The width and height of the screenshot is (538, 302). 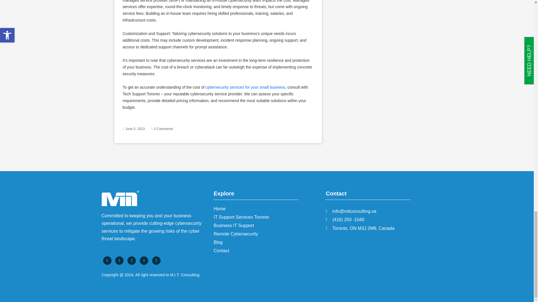 What do you see at coordinates (219, 209) in the screenshot?
I see `Home` at bounding box center [219, 209].